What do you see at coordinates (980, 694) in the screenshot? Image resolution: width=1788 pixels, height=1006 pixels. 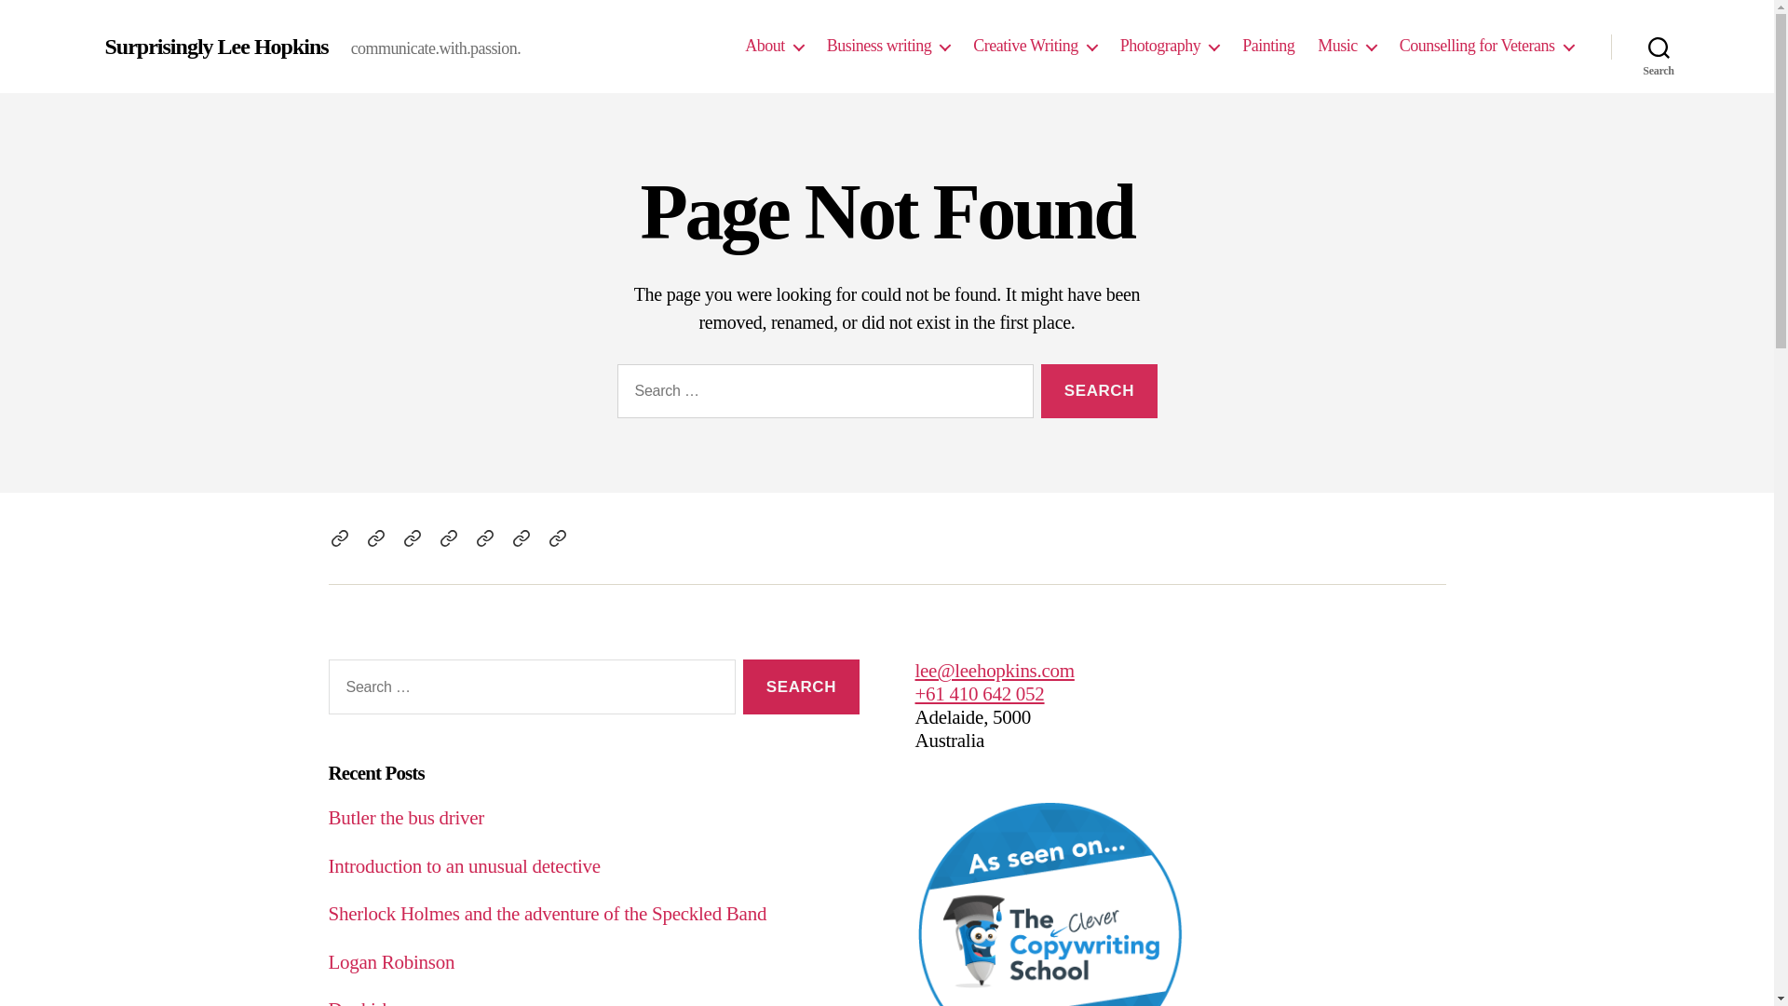 I see `+61 410 642 052` at bounding box center [980, 694].